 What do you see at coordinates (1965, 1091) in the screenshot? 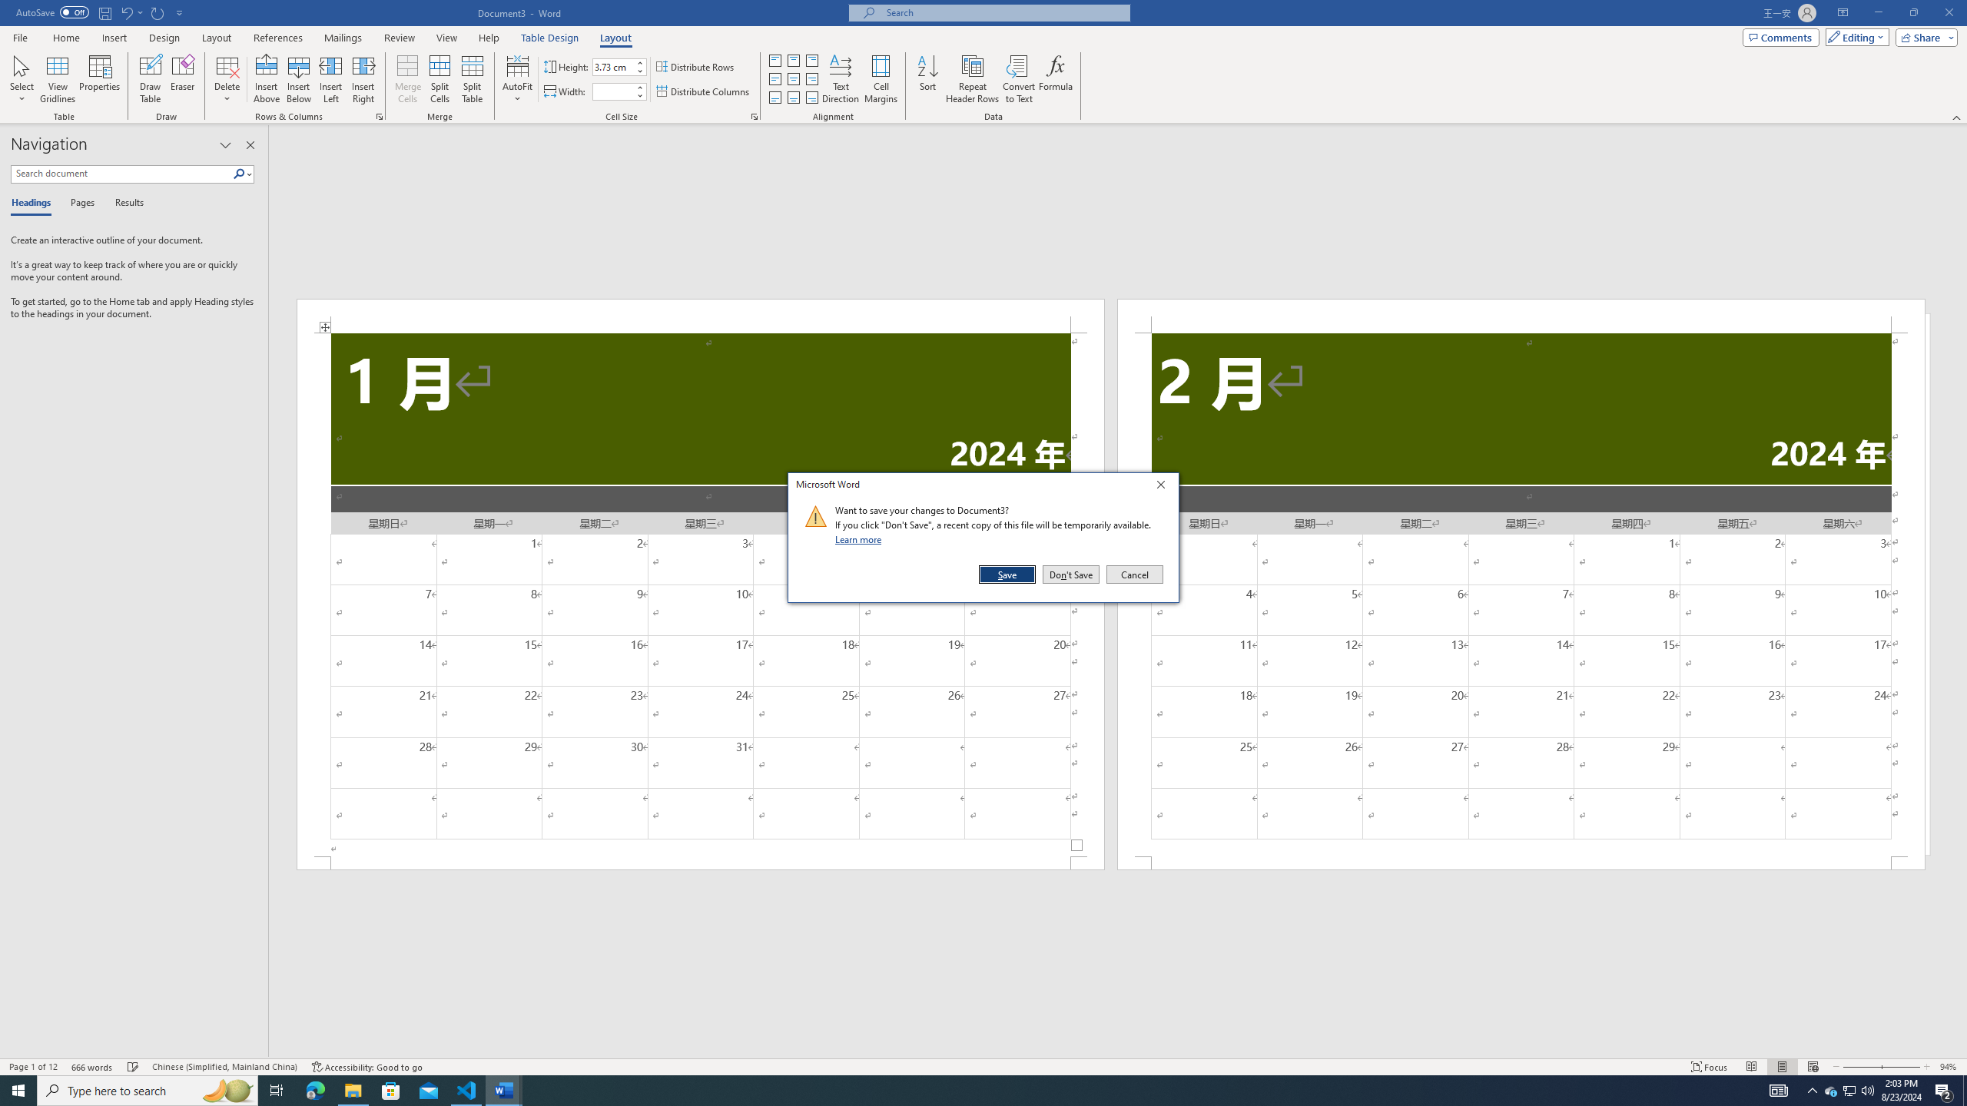
I see `Show desktop` at bounding box center [1965, 1091].